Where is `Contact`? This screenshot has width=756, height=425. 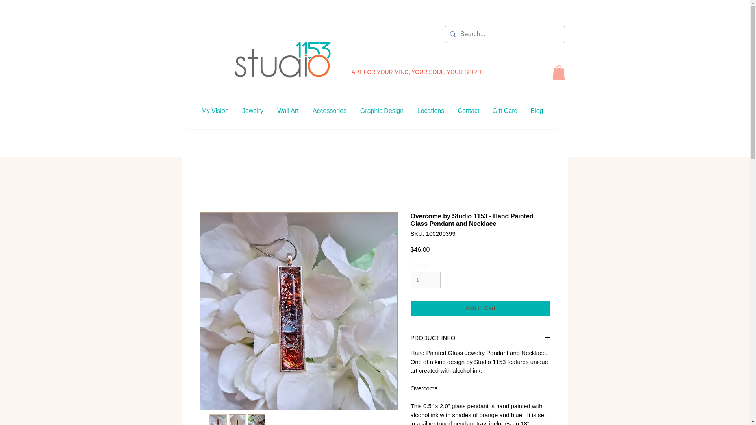 Contact is located at coordinates (469, 111).